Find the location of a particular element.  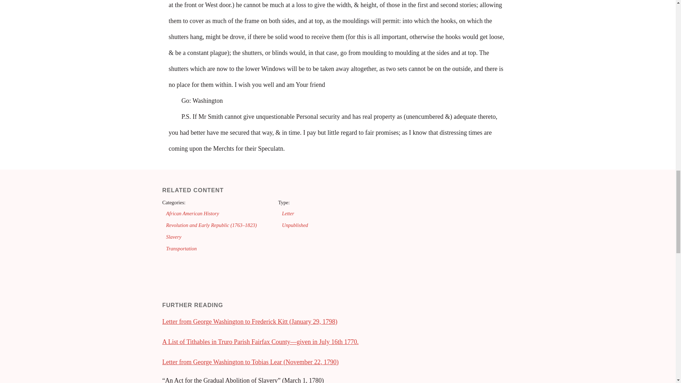

African American History is located at coordinates (192, 213).